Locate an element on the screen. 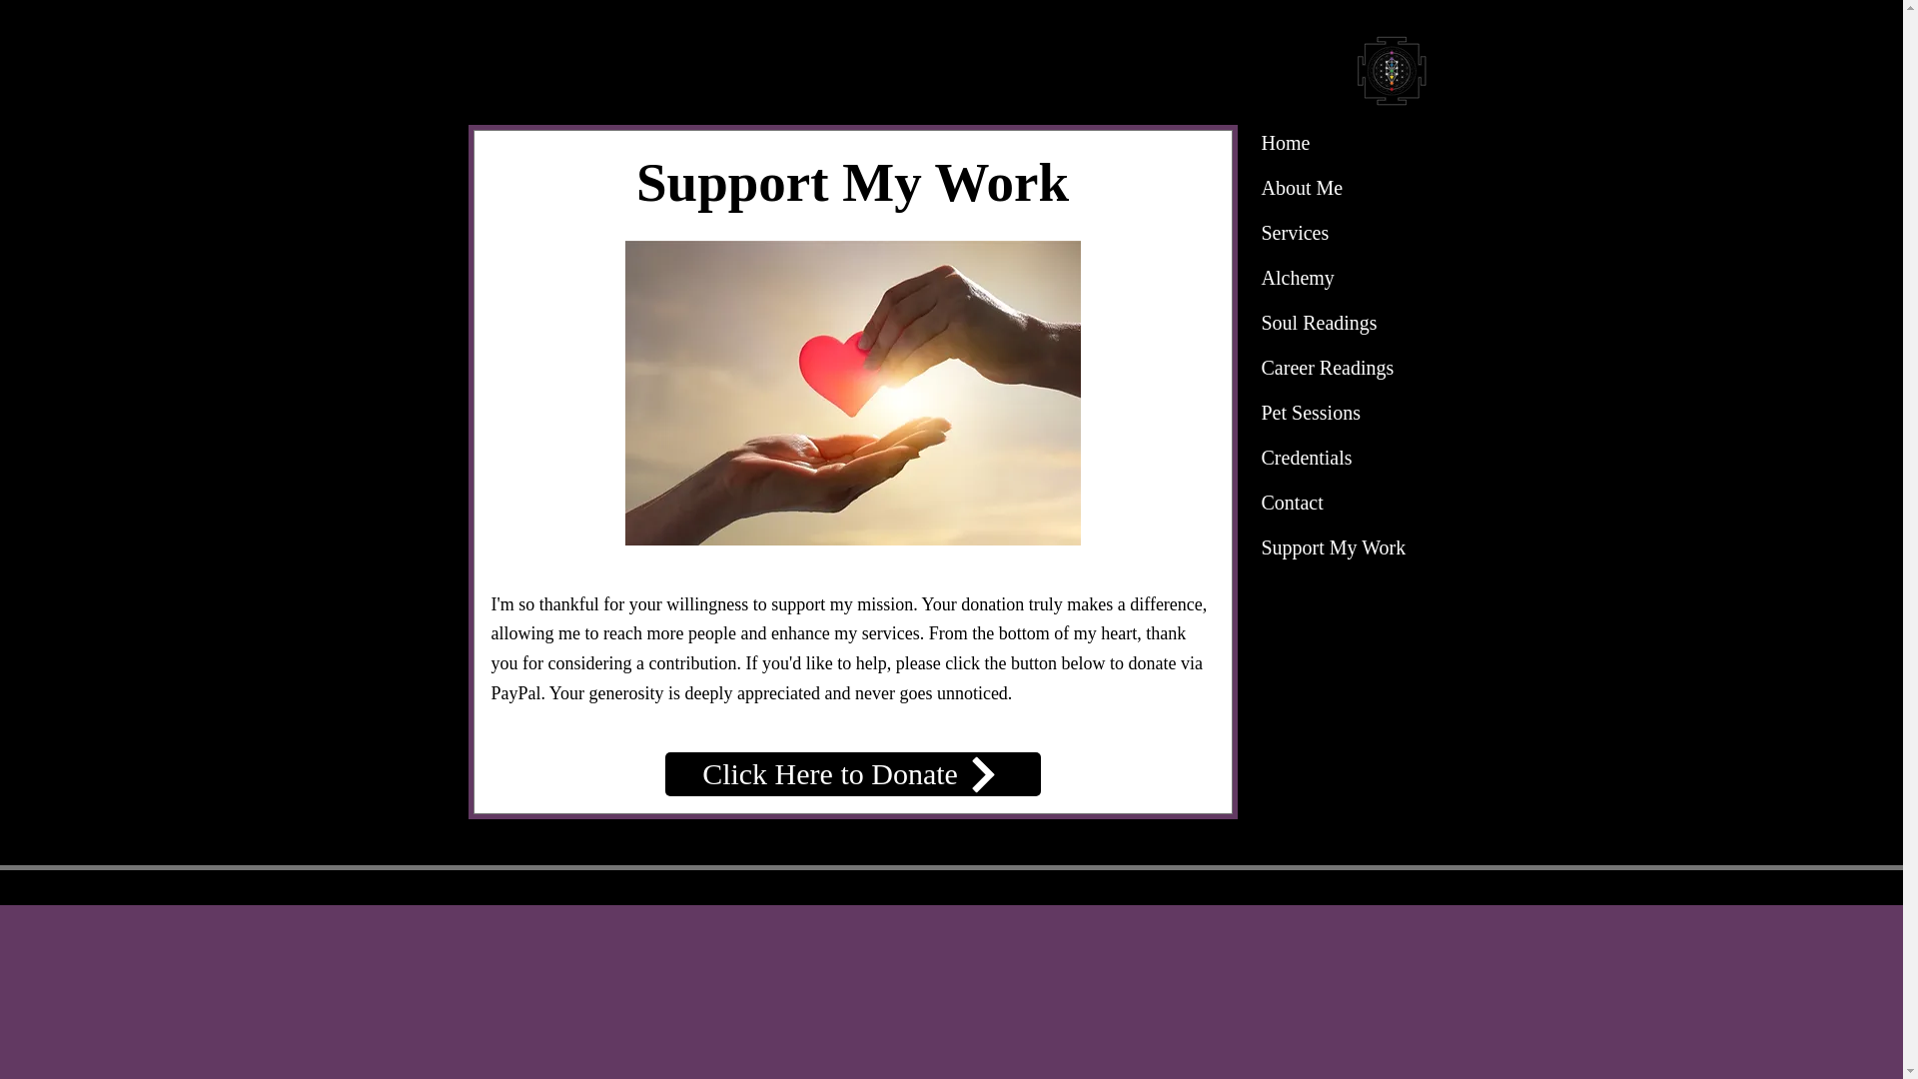 This screenshot has width=1918, height=1079. Alchemy is located at coordinates (1297, 278).